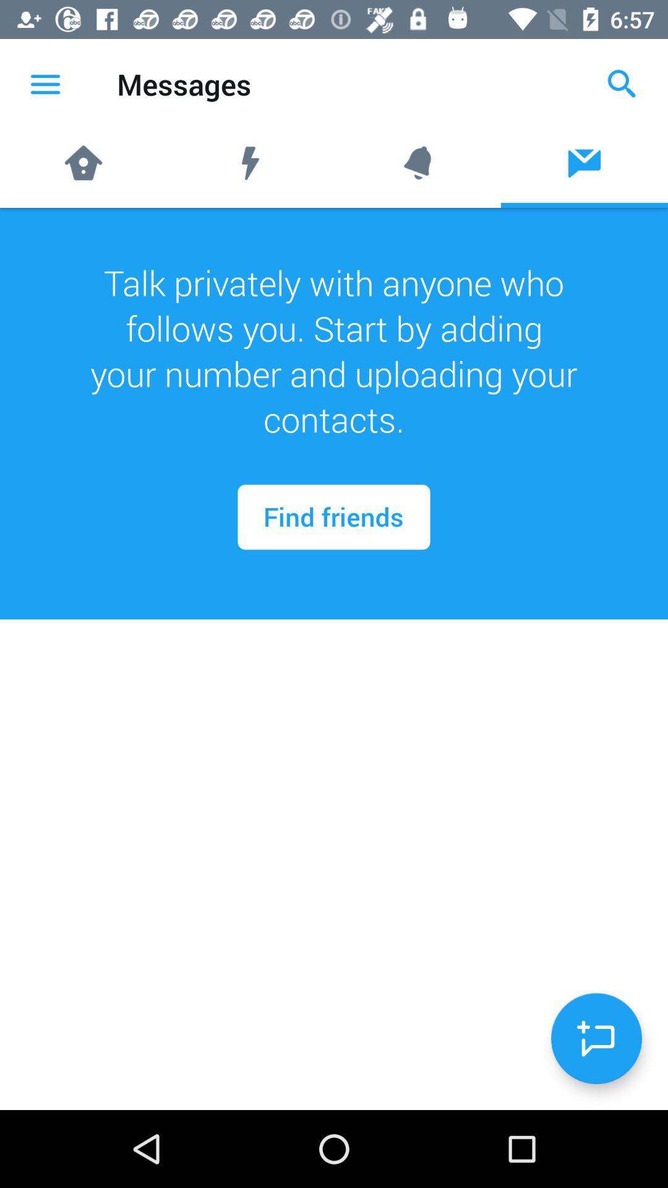 The image size is (668, 1188). What do you see at coordinates (596, 1038) in the screenshot?
I see `choose the icon at the bottom right corner` at bounding box center [596, 1038].